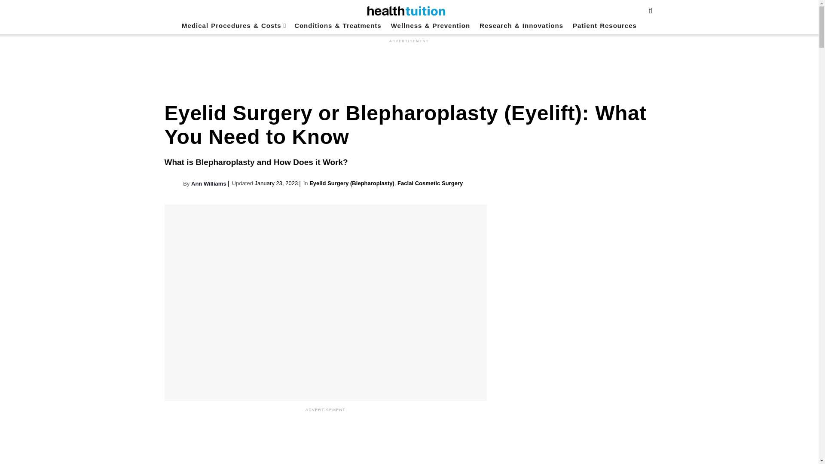 The image size is (825, 464). I want to click on Patient Resources, so click(605, 26).